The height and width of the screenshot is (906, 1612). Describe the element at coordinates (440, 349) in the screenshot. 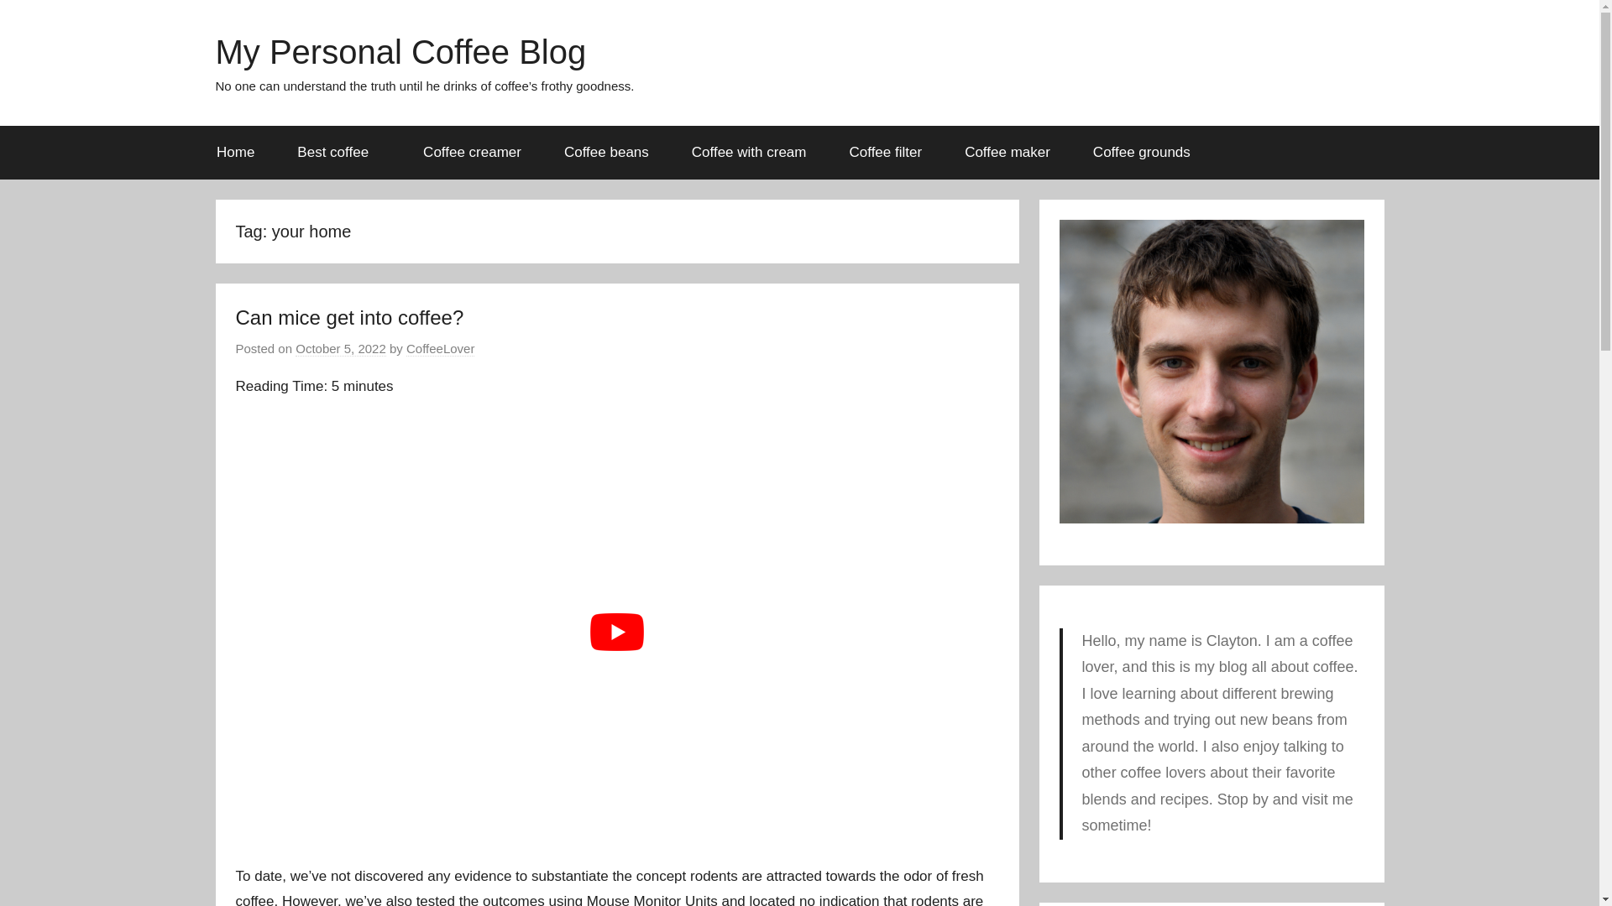

I see `CoffeeLover` at that location.